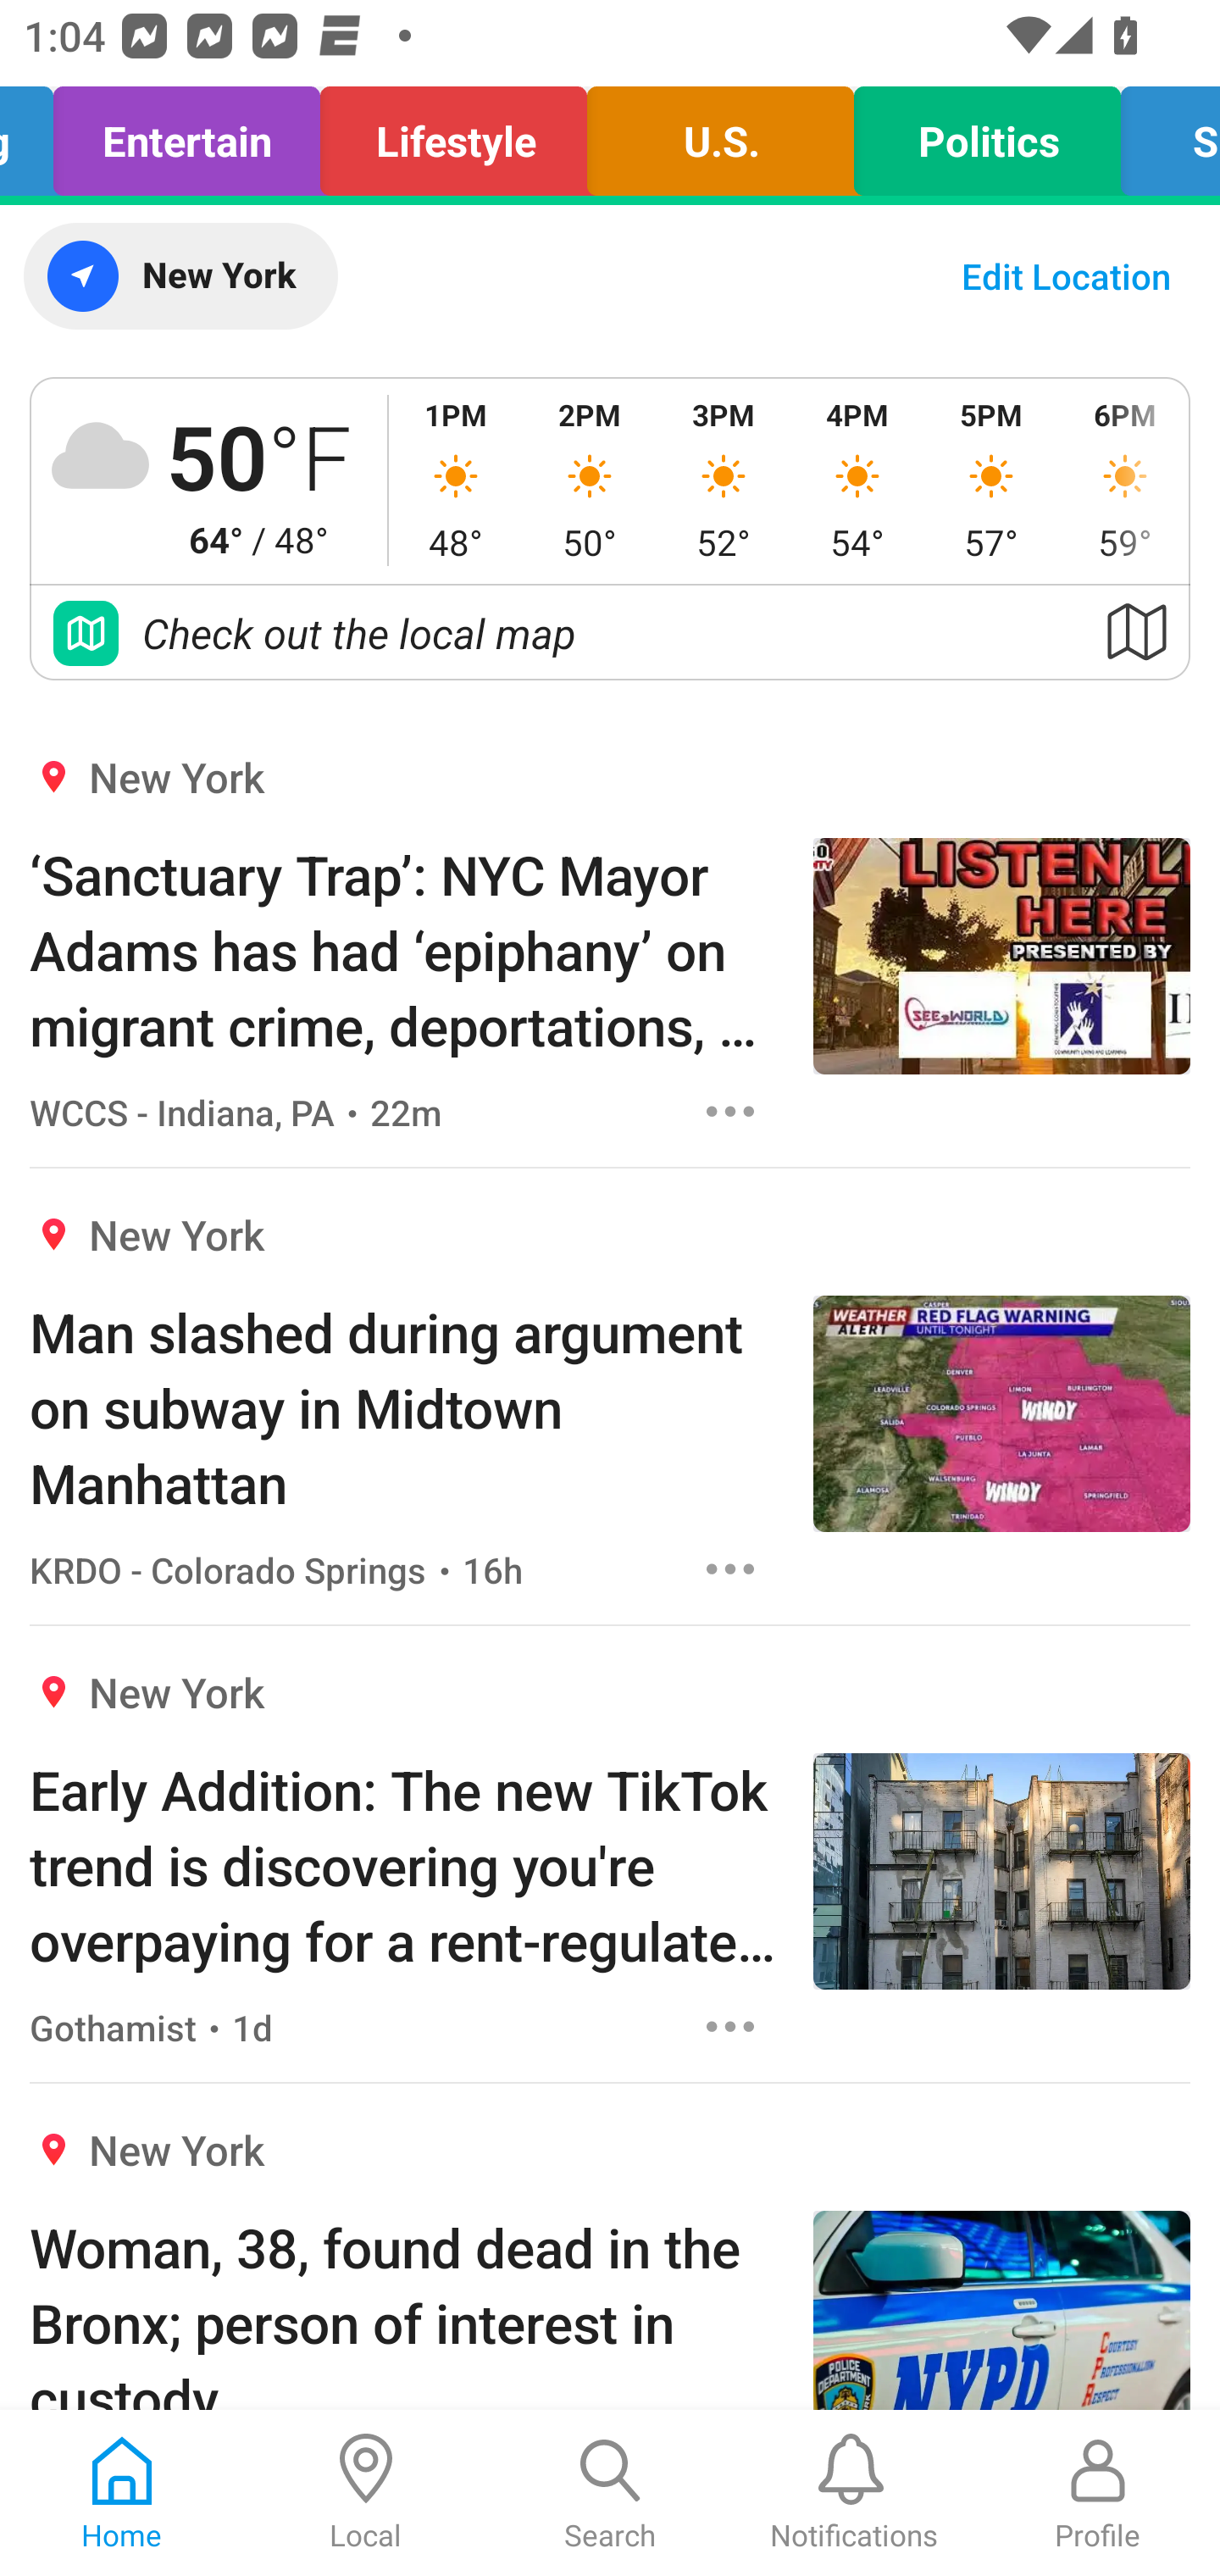  Describe the element at coordinates (730, 1111) in the screenshot. I see `Options` at that location.